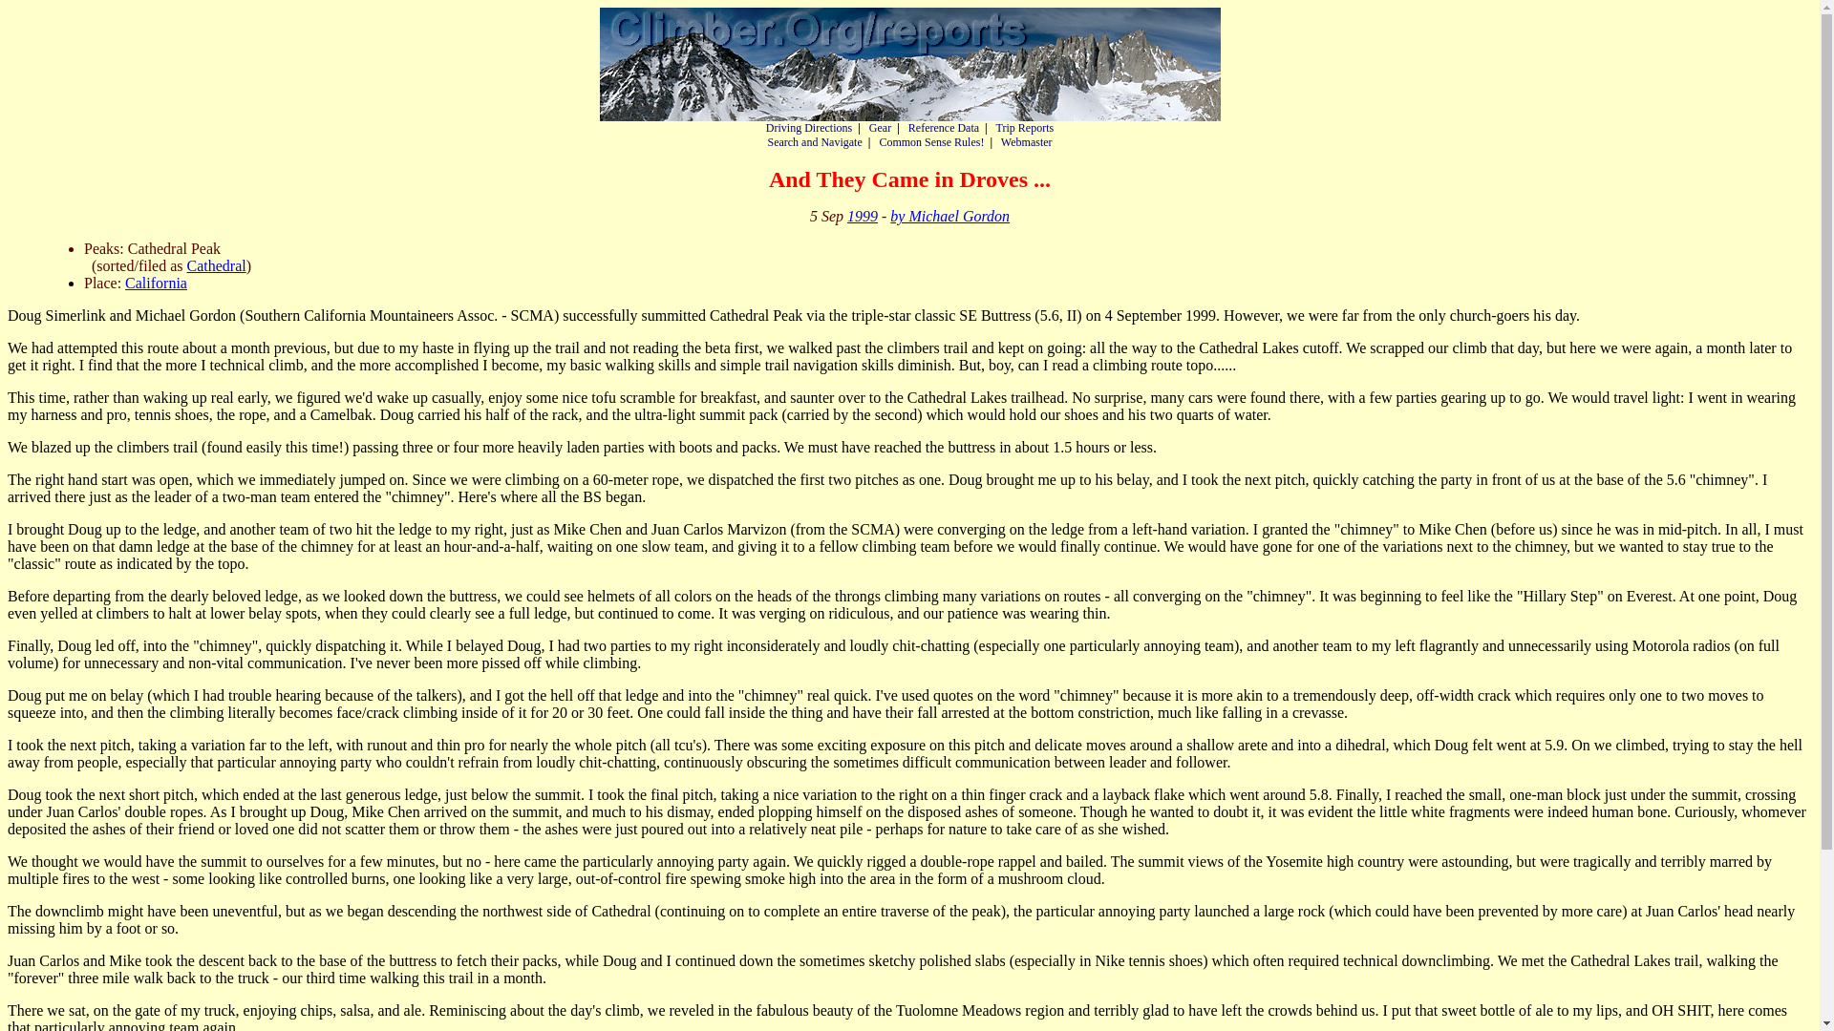  What do you see at coordinates (155, 283) in the screenshot?
I see `California` at bounding box center [155, 283].